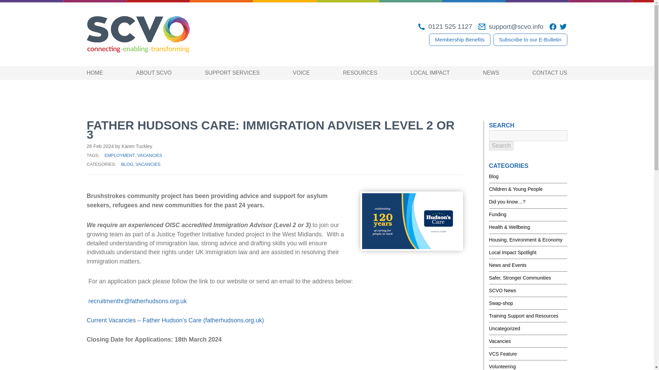 The height and width of the screenshot is (370, 659). Describe the element at coordinates (459, 40) in the screenshot. I see `Membership Benefits` at that location.